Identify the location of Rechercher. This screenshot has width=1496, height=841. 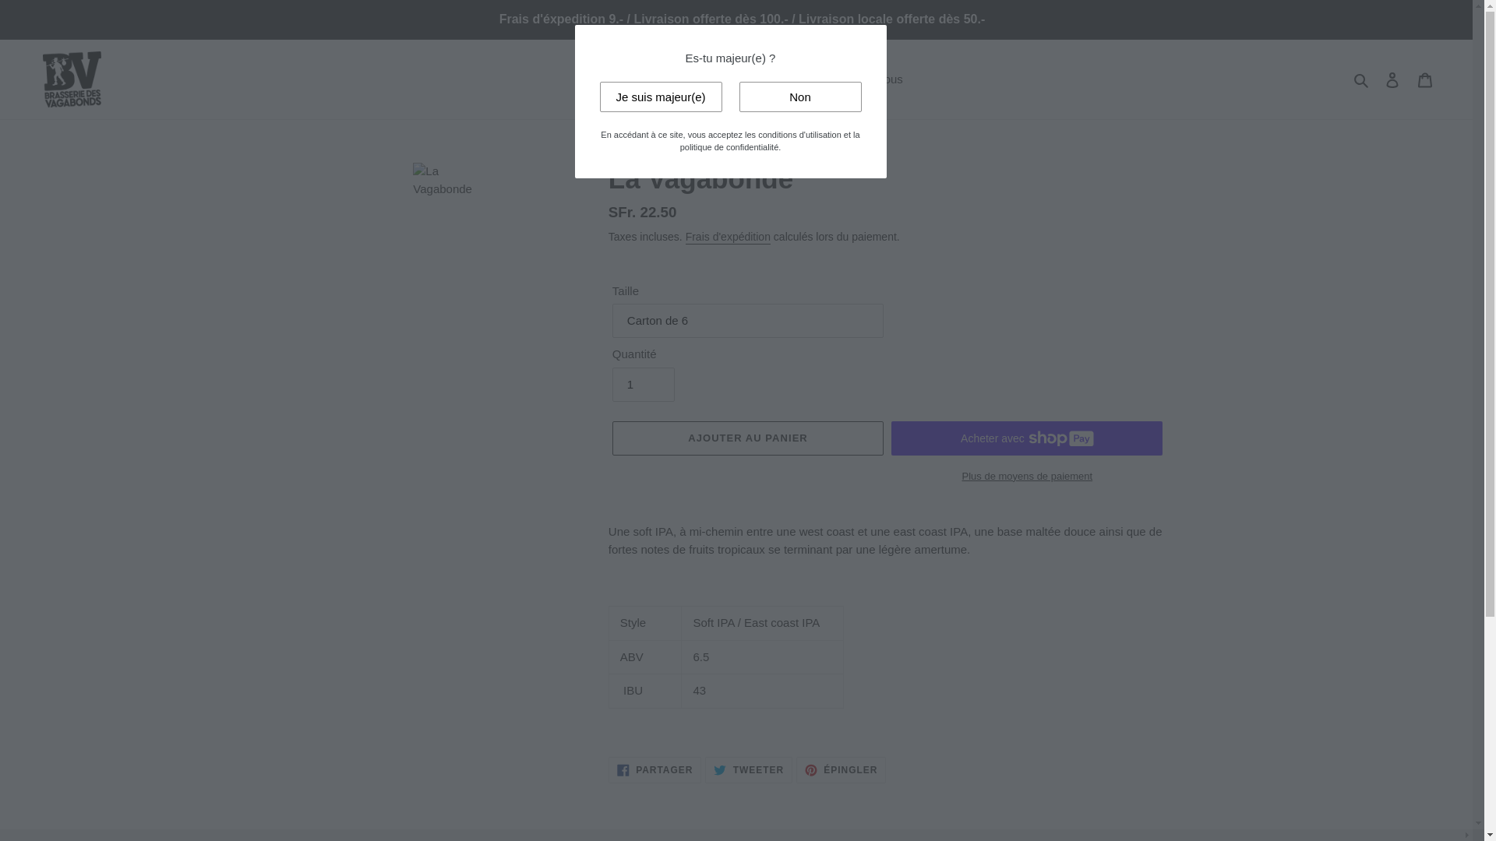
(1362, 79).